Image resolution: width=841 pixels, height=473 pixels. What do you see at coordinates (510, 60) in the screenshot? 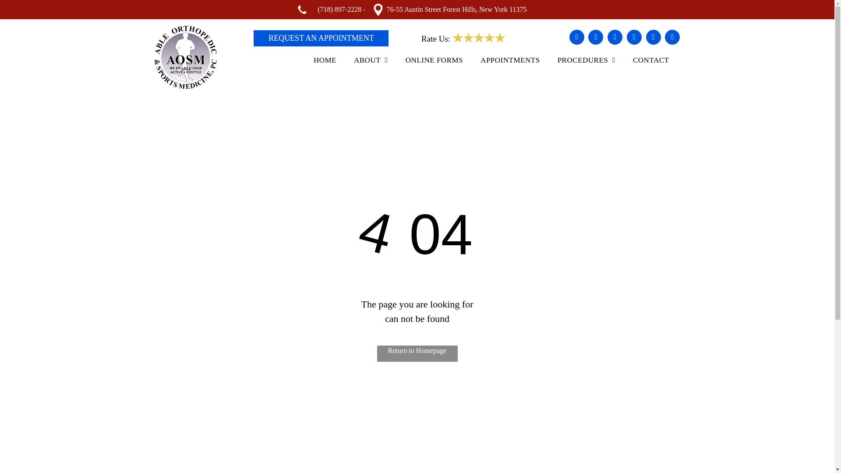
I see `APPOINTMENTS` at bounding box center [510, 60].